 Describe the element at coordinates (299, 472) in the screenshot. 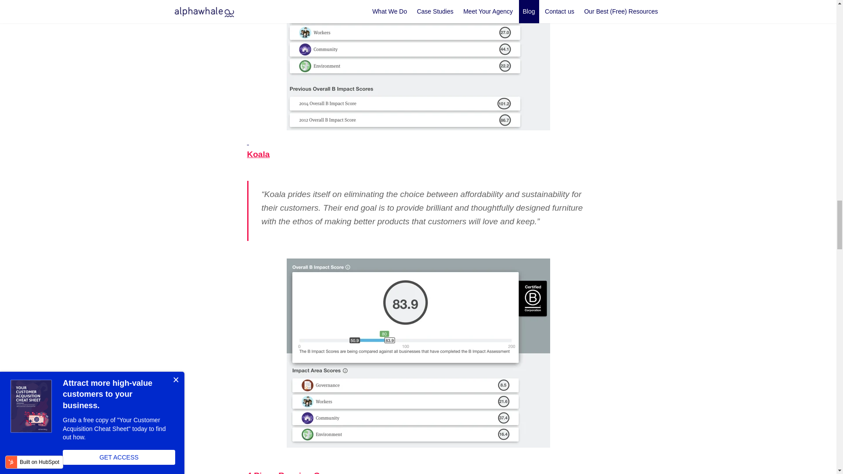

I see `4 Pines Brewing Company` at that location.